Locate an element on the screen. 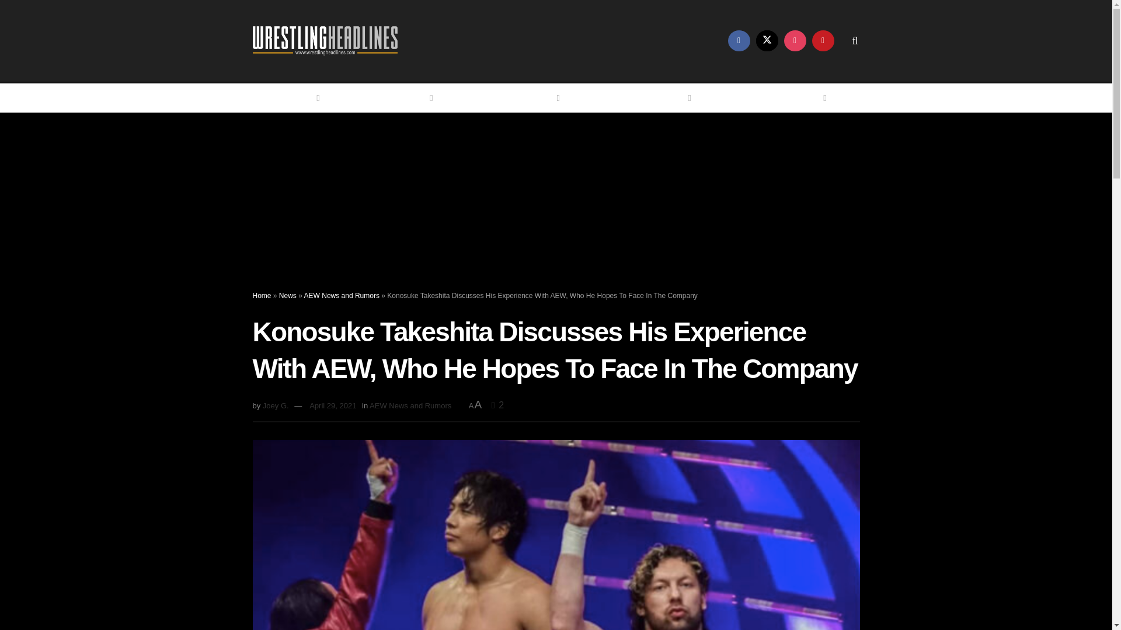 The height and width of the screenshot is (630, 1121). NEWS is located at coordinates (415, 98).